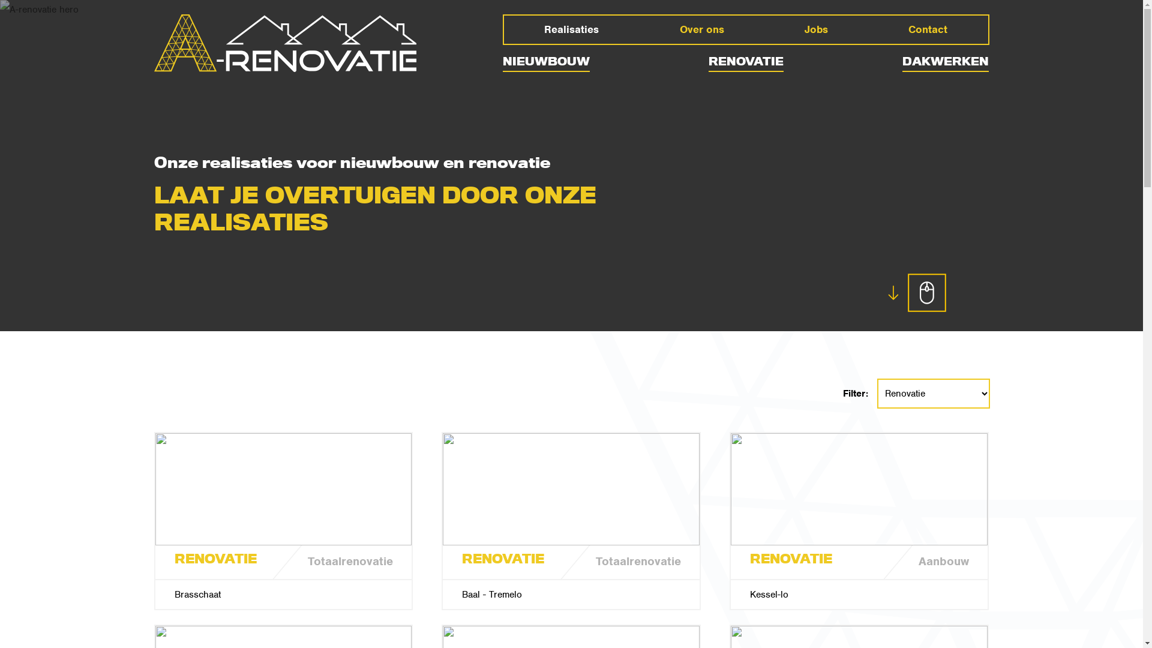  I want to click on NIEUWBOUW, so click(546, 64).